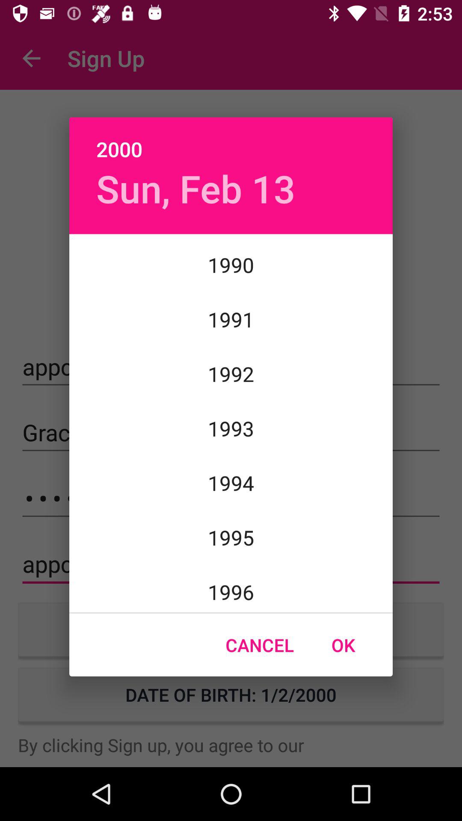 This screenshot has height=821, width=462. What do you see at coordinates (343, 645) in the screenshot?
I see `swipe to the ok item` at bounding box center [343, 645].